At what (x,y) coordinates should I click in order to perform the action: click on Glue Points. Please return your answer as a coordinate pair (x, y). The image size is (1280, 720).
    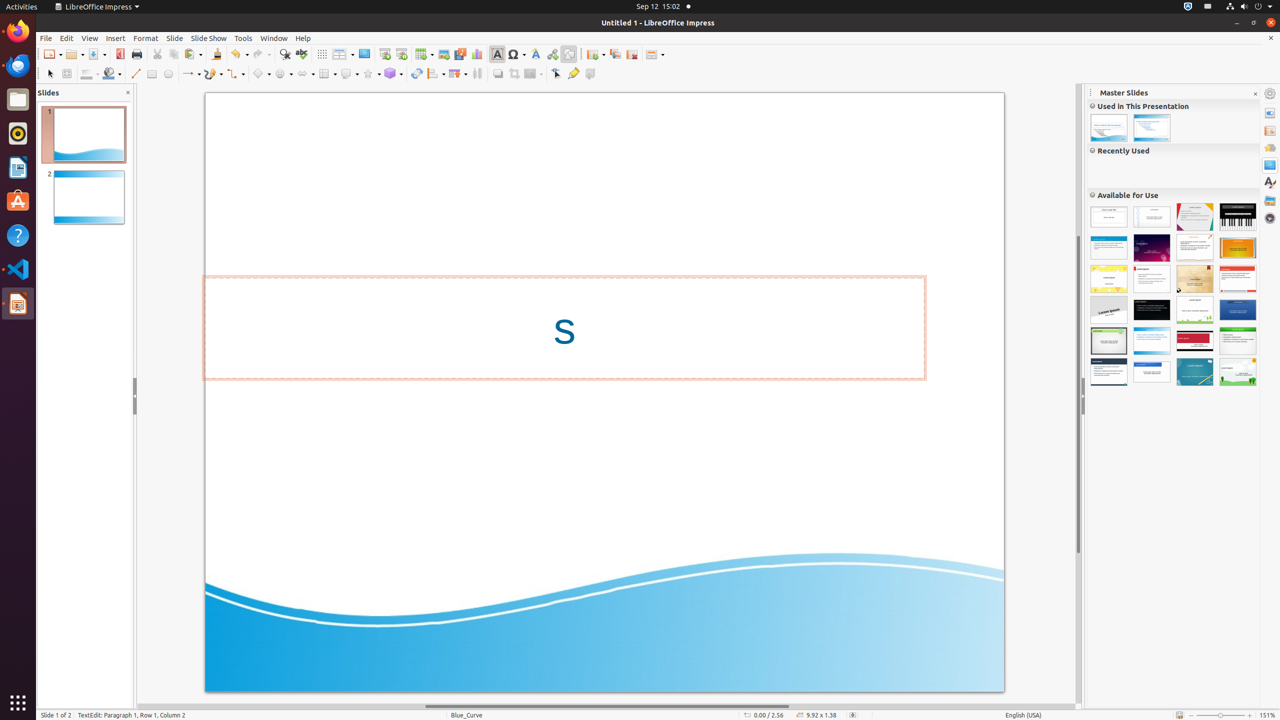
    Looking at the image, I should click on (573, 74).